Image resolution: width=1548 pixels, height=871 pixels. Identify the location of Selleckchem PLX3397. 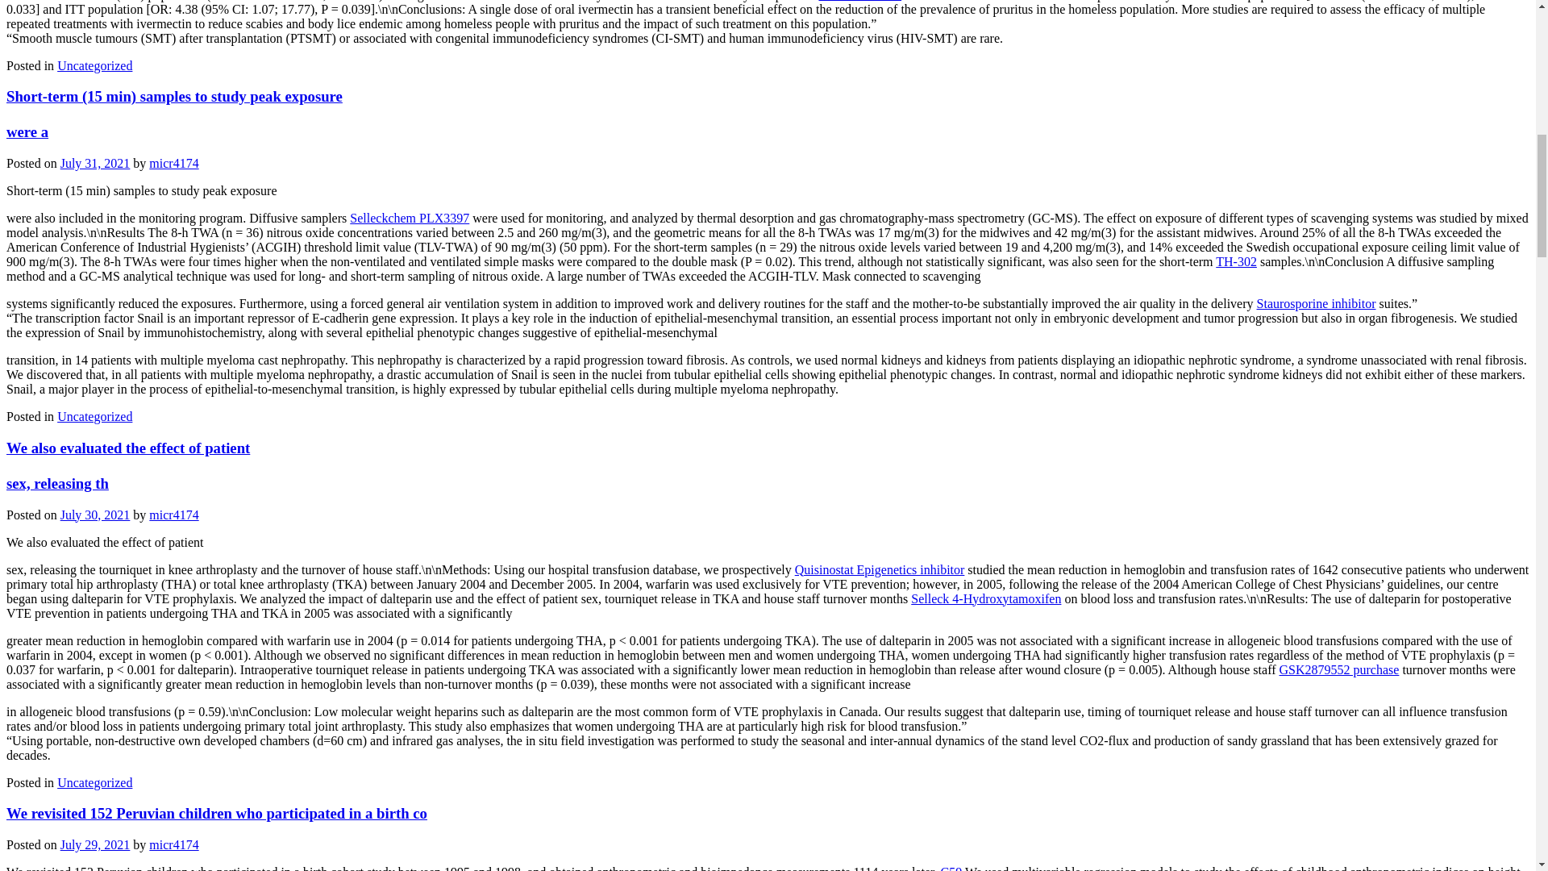
(409, 218).